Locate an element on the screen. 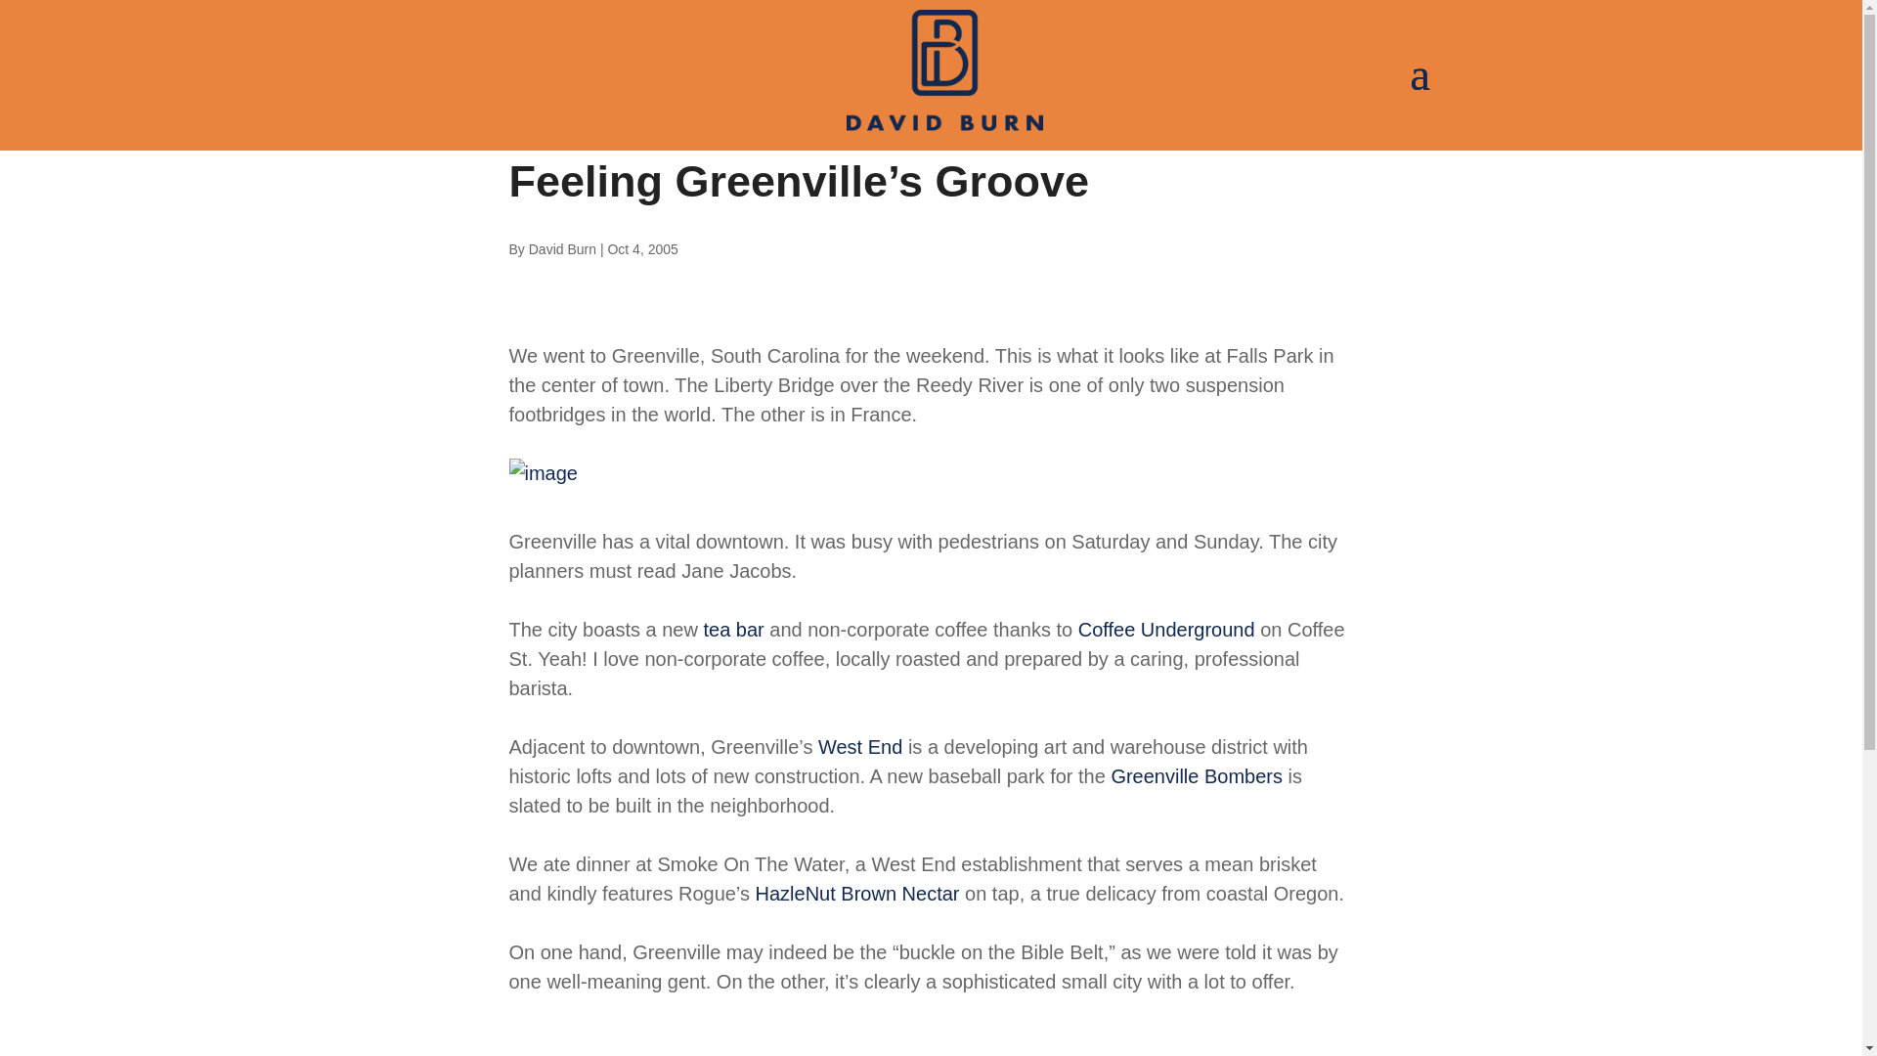 This screenshot has width=1877, height=1056. West End is located at coordinates (860, 747).